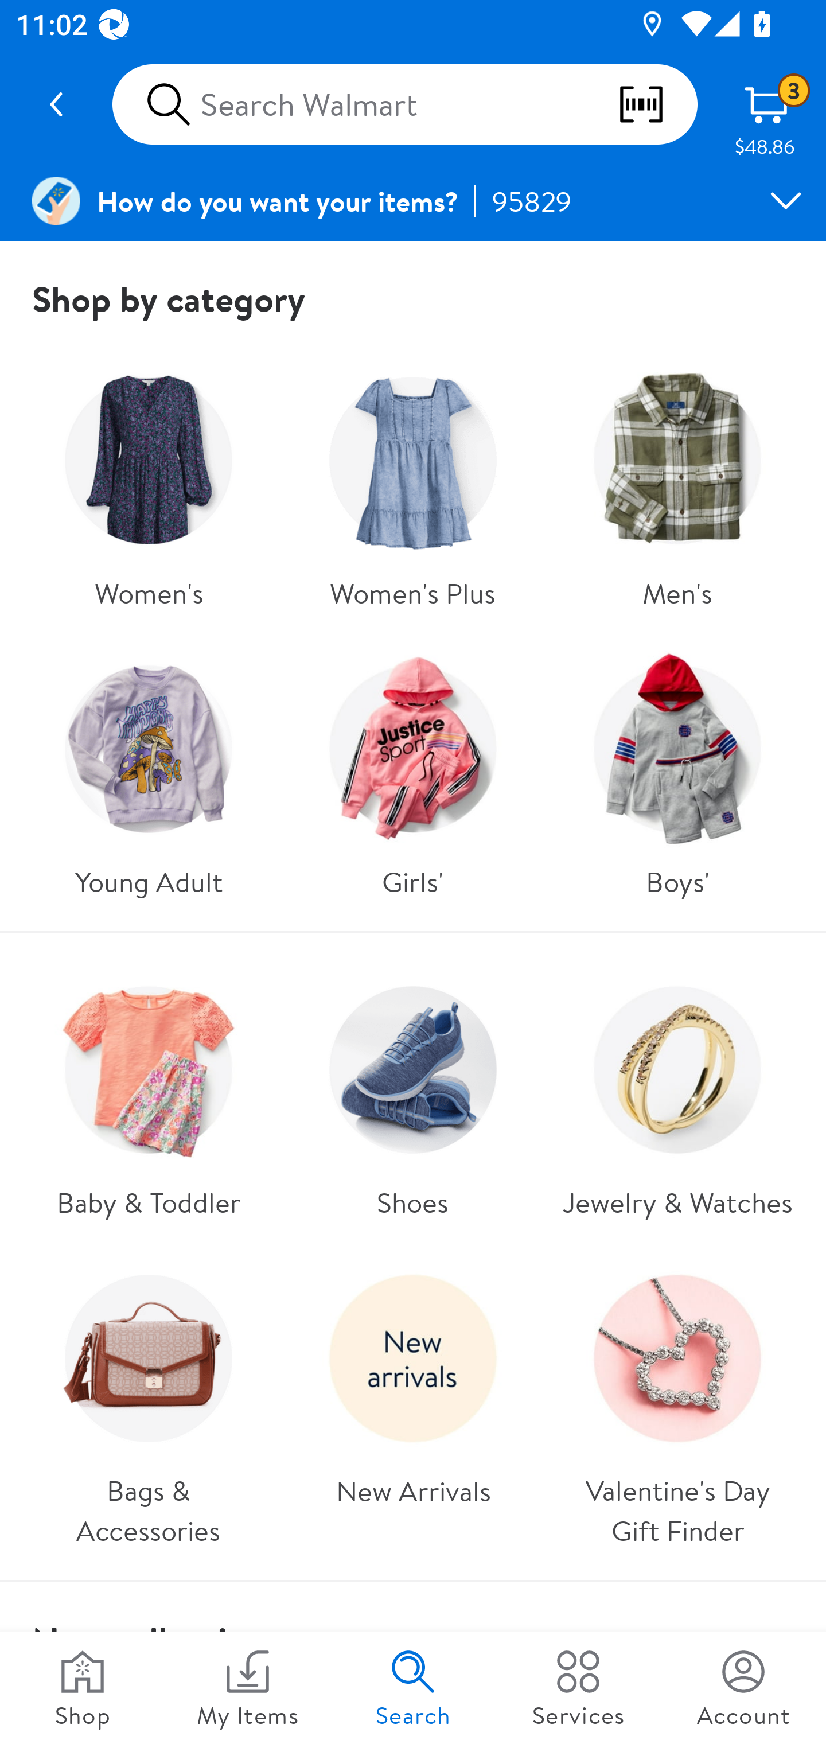 This screenshot has height=1744, width=826. Describe the element at coordinates (56, 104) in the screenshot. I see `Navigate up` at that location.